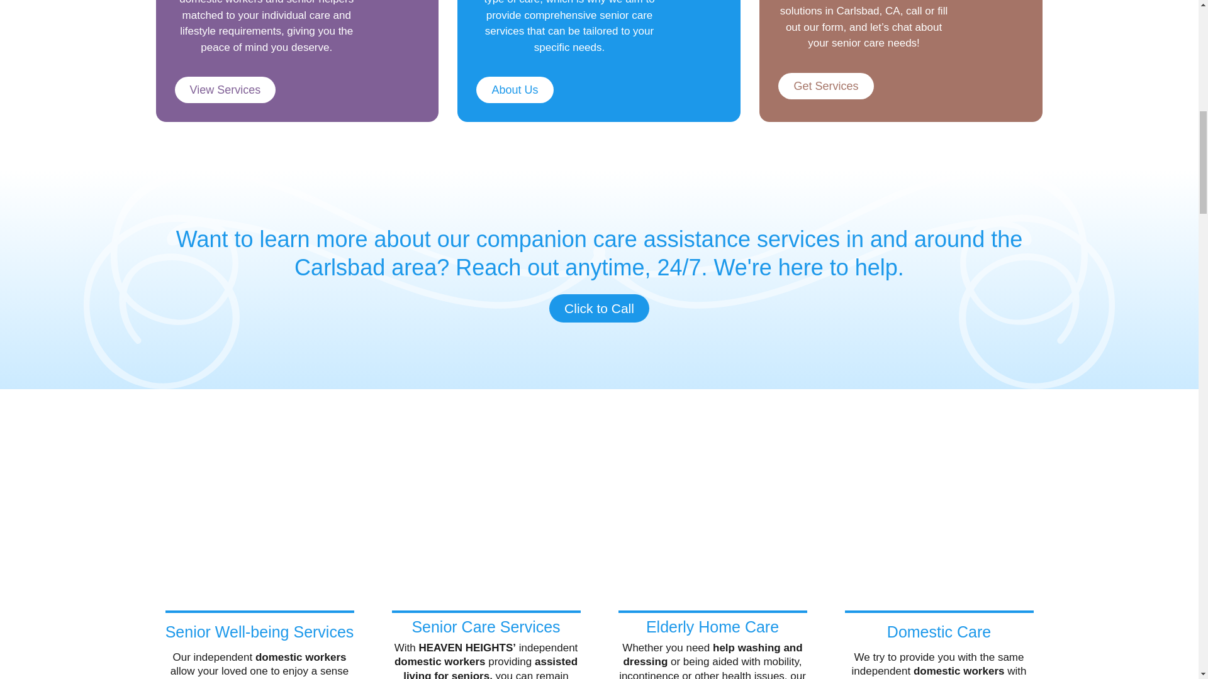 The height and width of the screenshot is (679, 1208). Describe the element at coordinates (515, 90) in the screenshot. I see `About Us` at that location.